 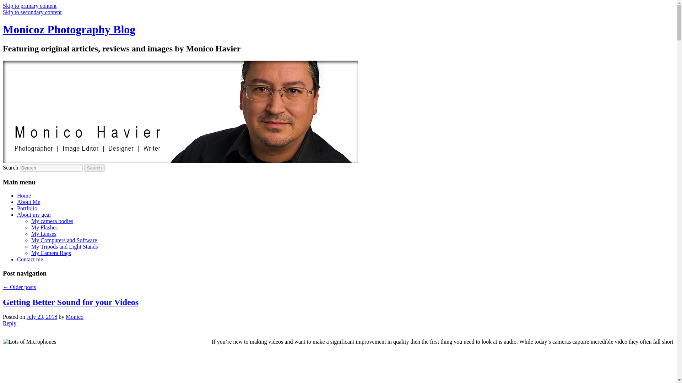 I want to click on Portfolio, so click(x=27, y=208).